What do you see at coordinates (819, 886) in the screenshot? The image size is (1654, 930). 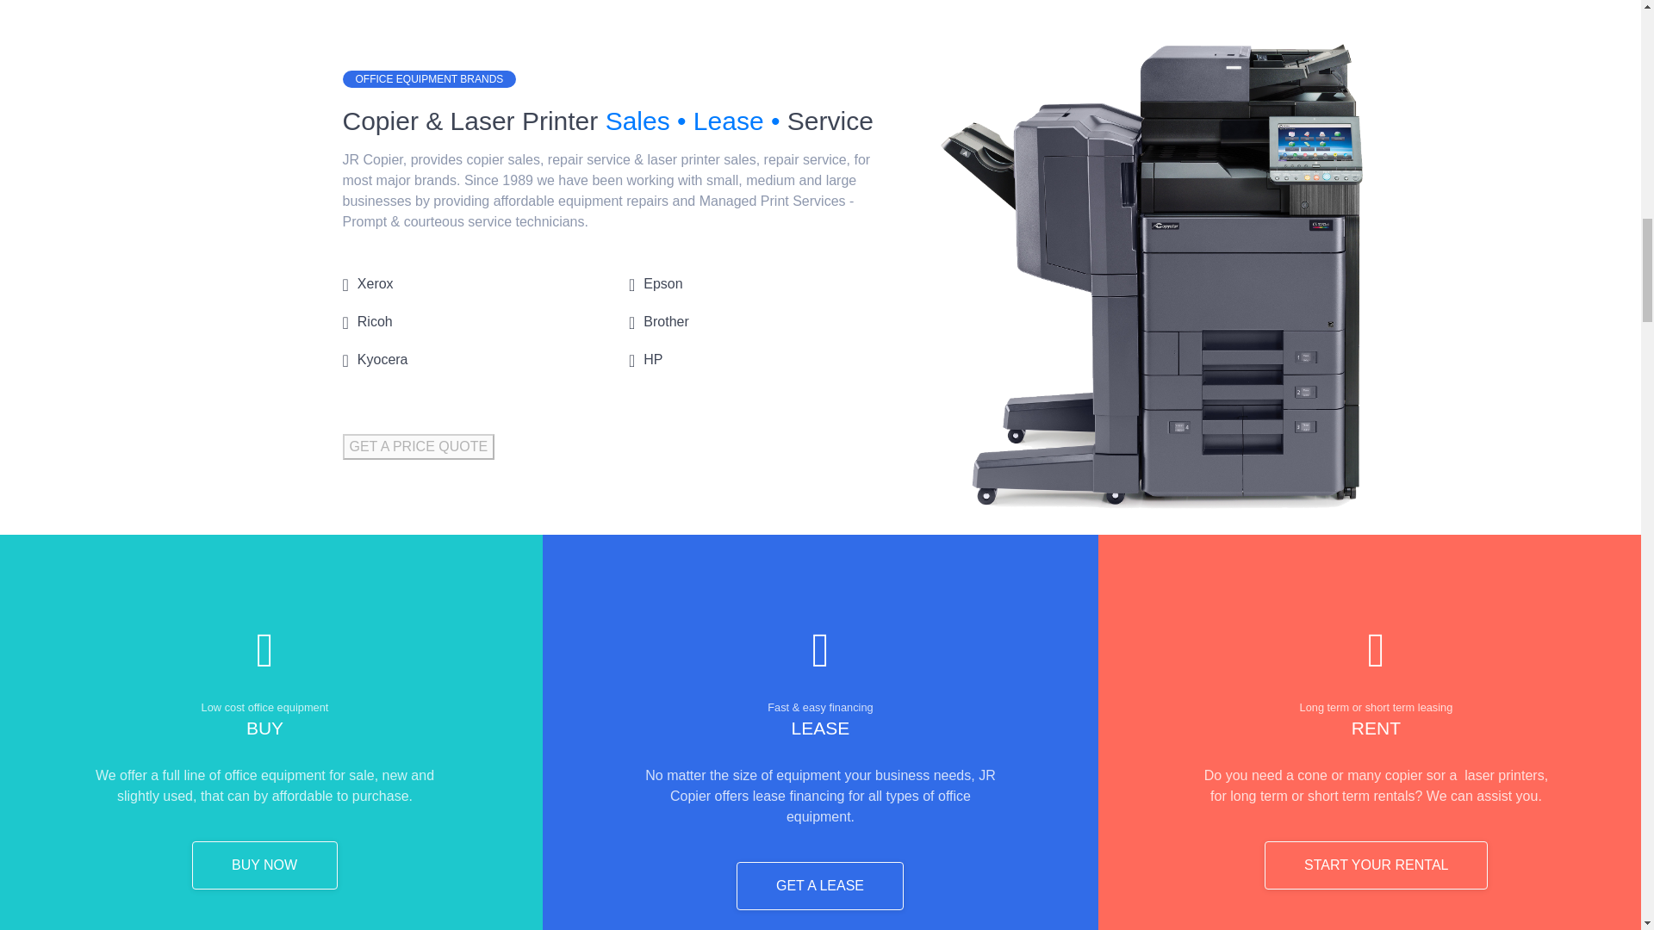 I see `GET A LEASE` at bounding box center [819, 886].